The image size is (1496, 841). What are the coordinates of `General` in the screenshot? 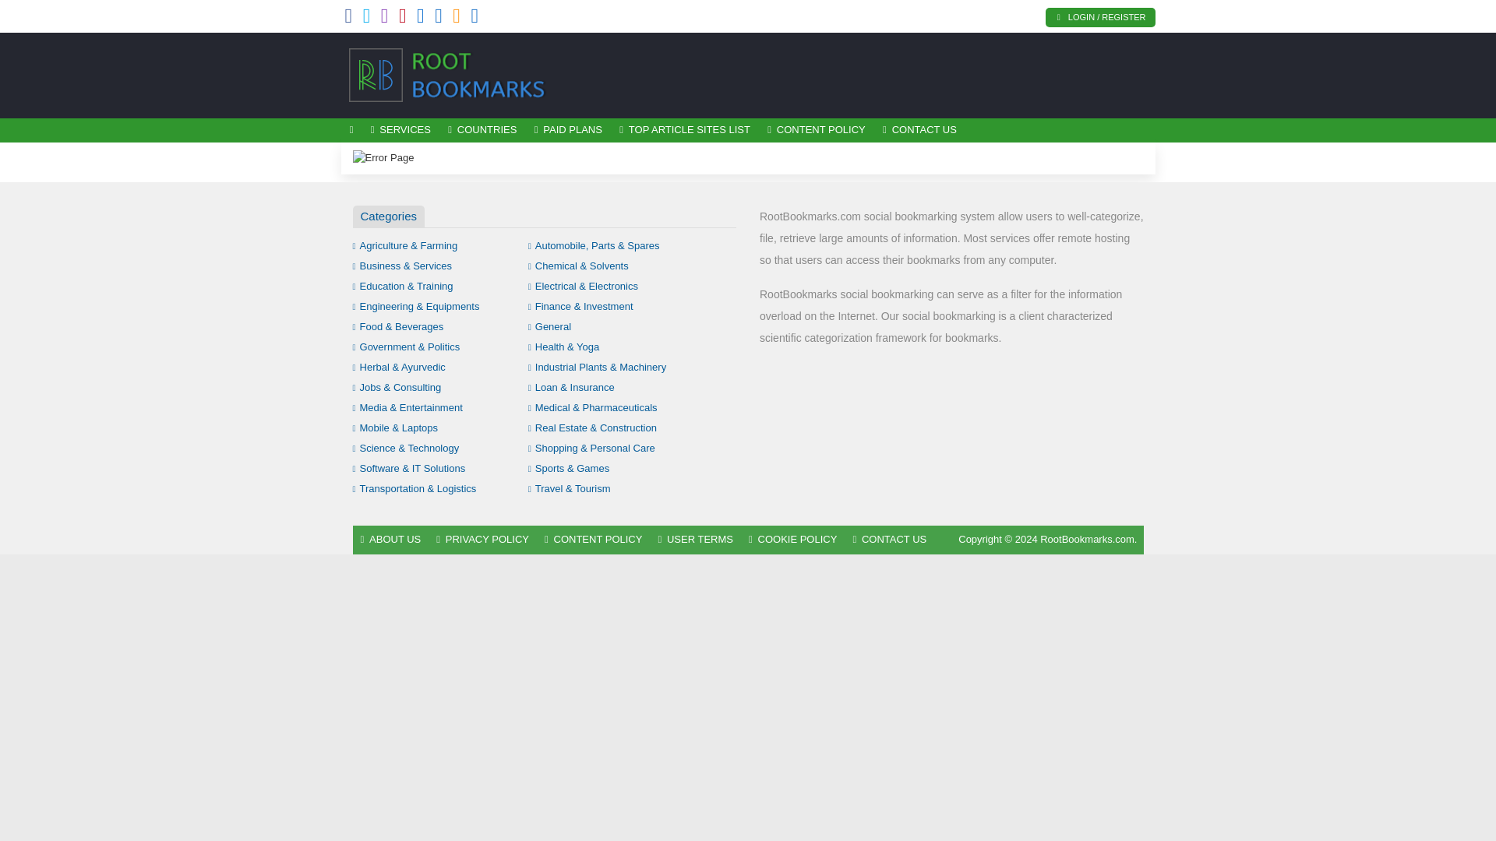 It's located at (549, 325).